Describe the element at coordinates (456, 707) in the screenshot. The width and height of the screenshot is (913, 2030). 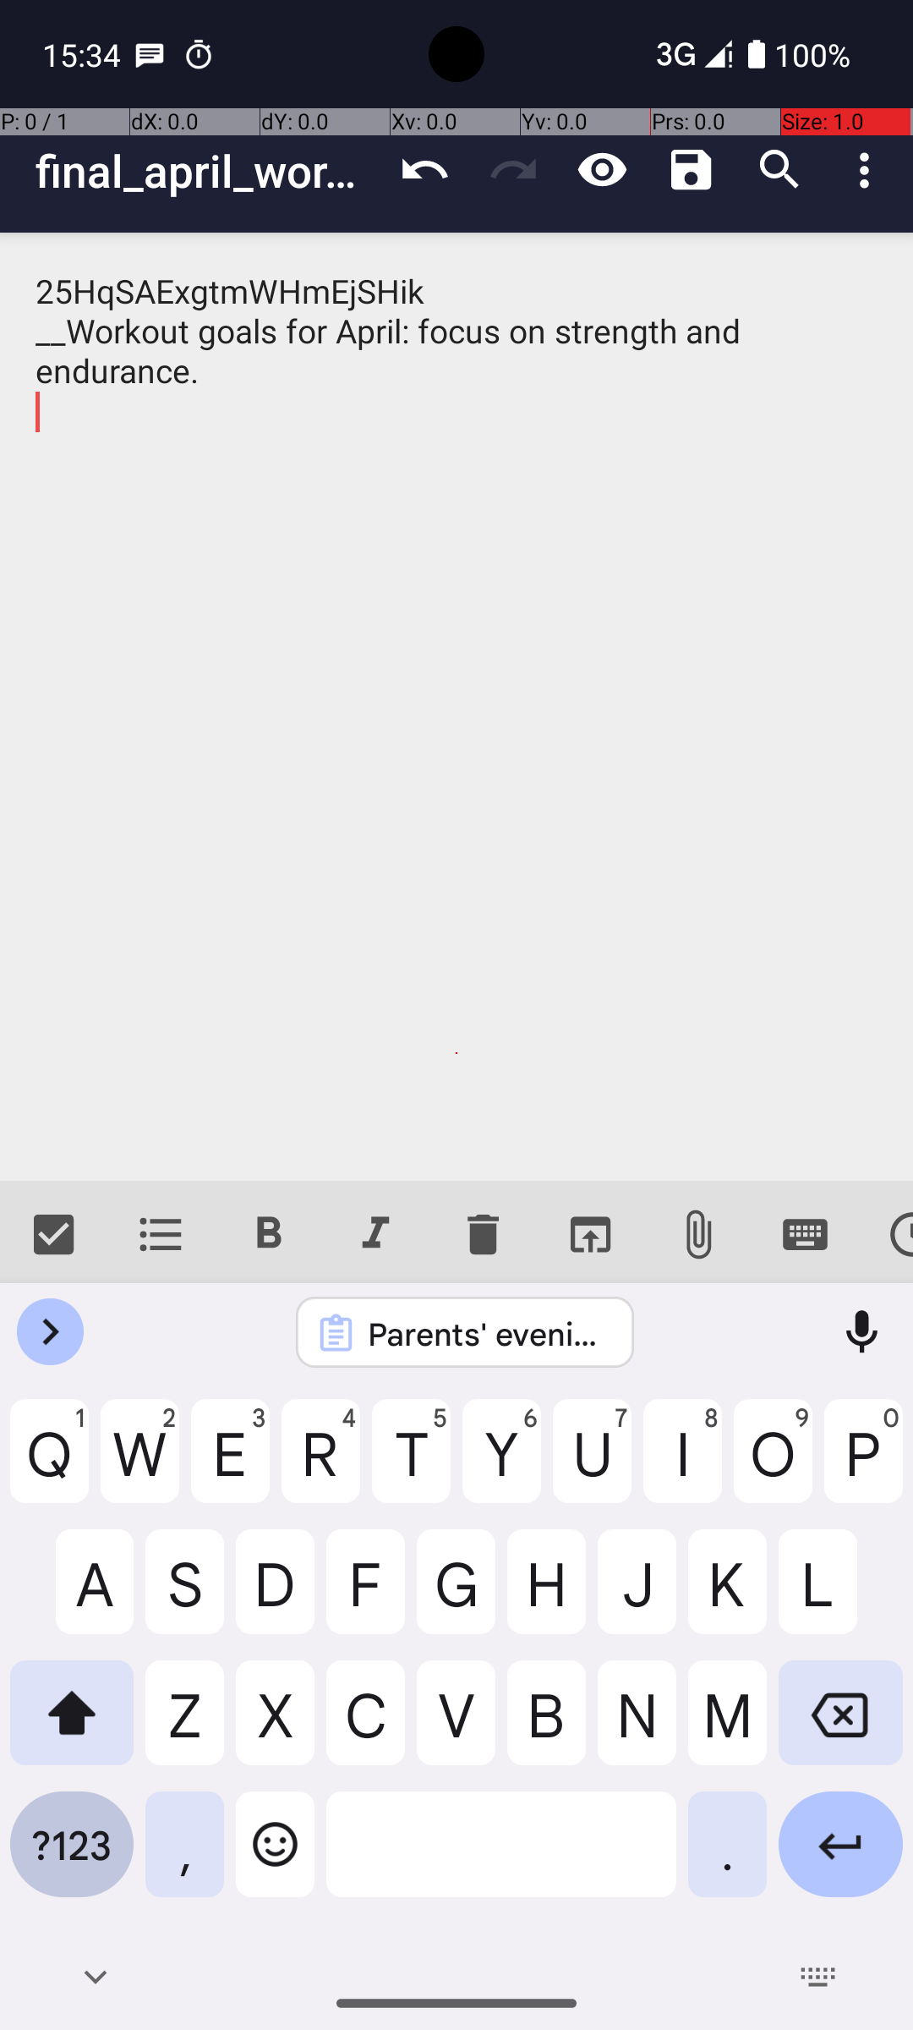
I see `25HqSAExgtmWHmEjSHik
__Workout goals for April: focus on strength and endurance.
` at that location.